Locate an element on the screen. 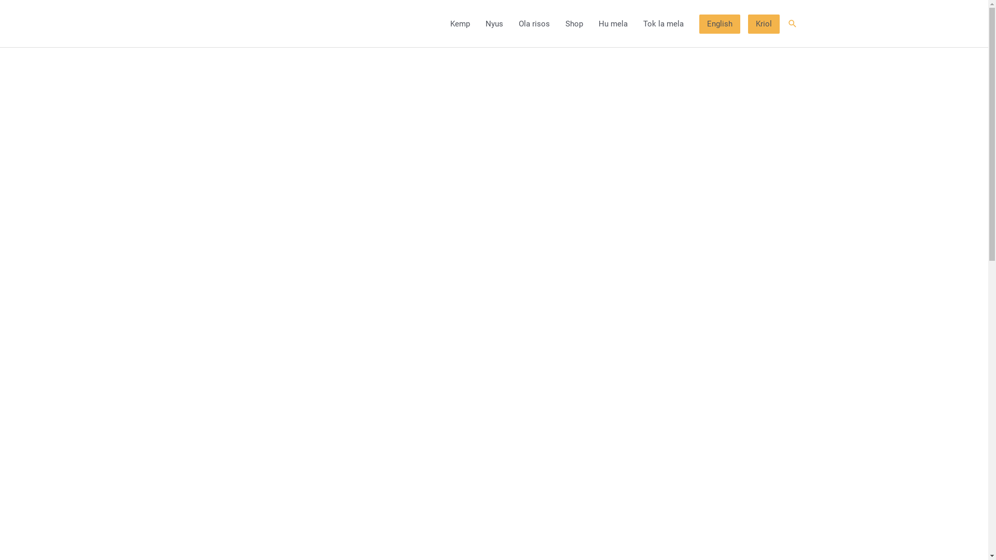 The width and height of the screenshot is (996, 560). Lugubat is located at coordinates (793, 24).